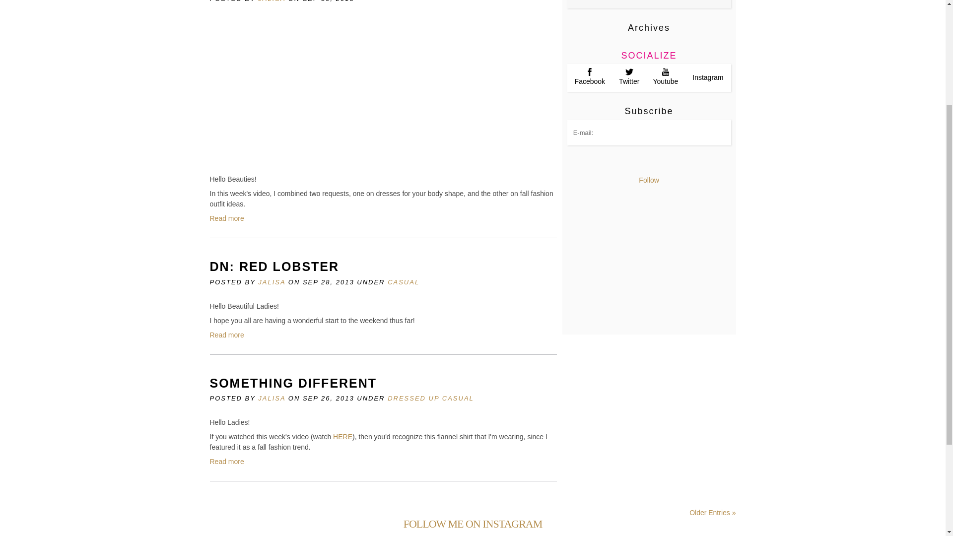 The image size is (953, 536). I want to click on JALISA, so click(272, 1).